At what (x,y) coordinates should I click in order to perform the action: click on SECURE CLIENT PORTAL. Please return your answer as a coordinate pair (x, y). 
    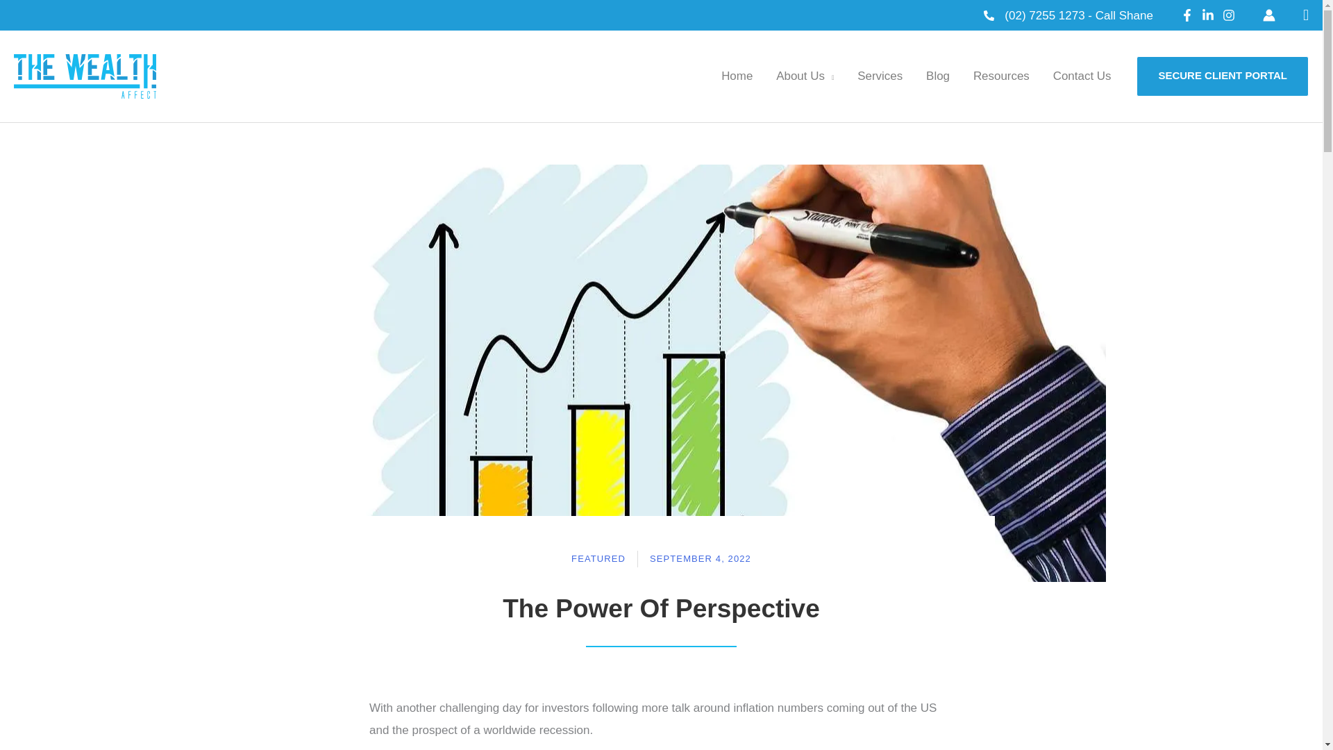
    Looking at the image, I should click on (1223, 76).